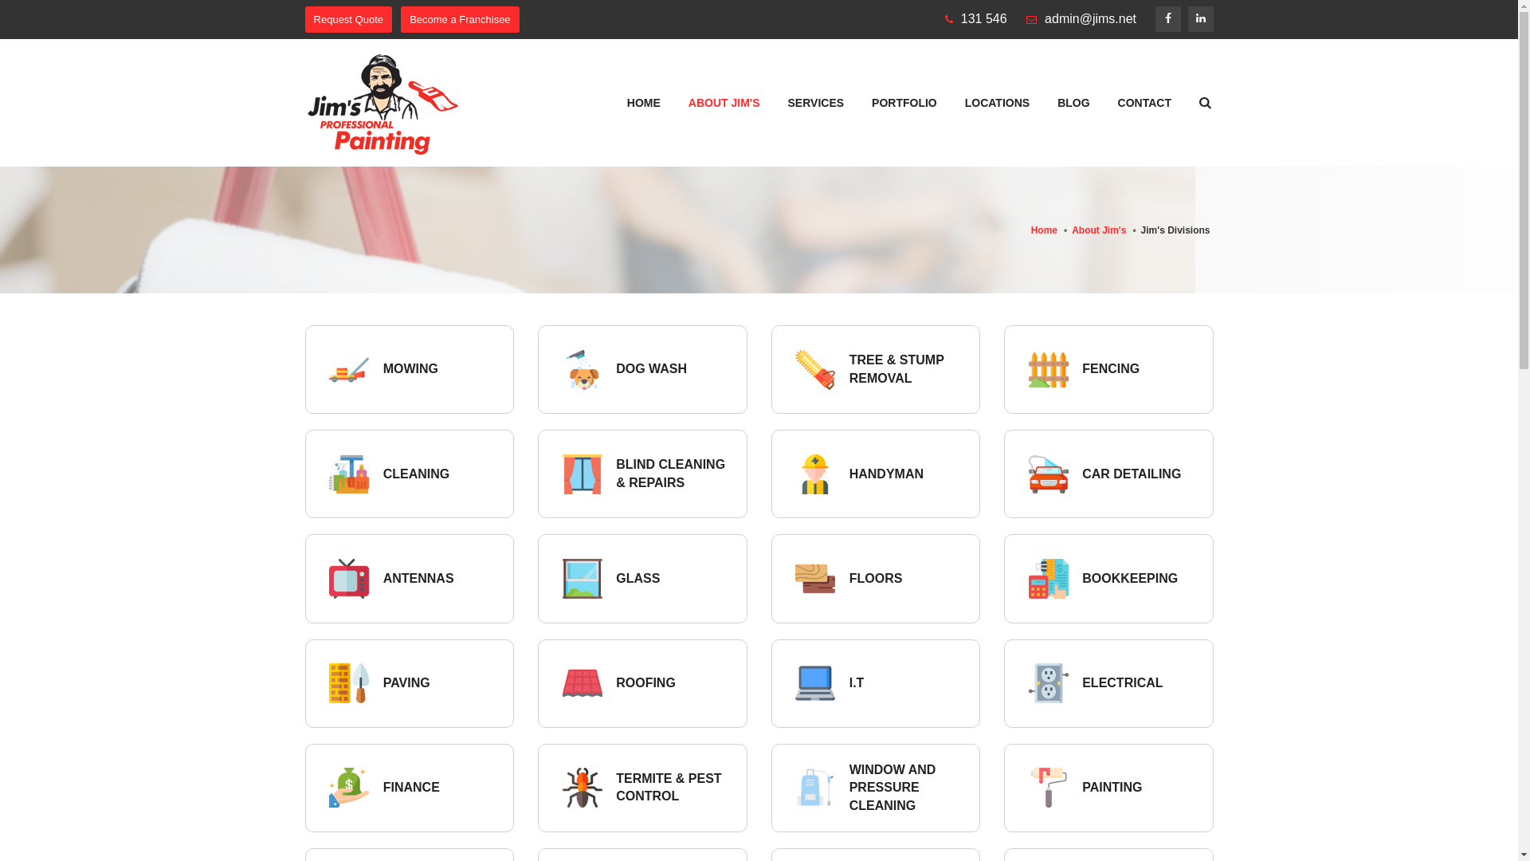 The height and width of the screenshot is (861, 1530). Describe the element at coordinates (1111, 368) in the screenshot. I see `FENCING` at that location.